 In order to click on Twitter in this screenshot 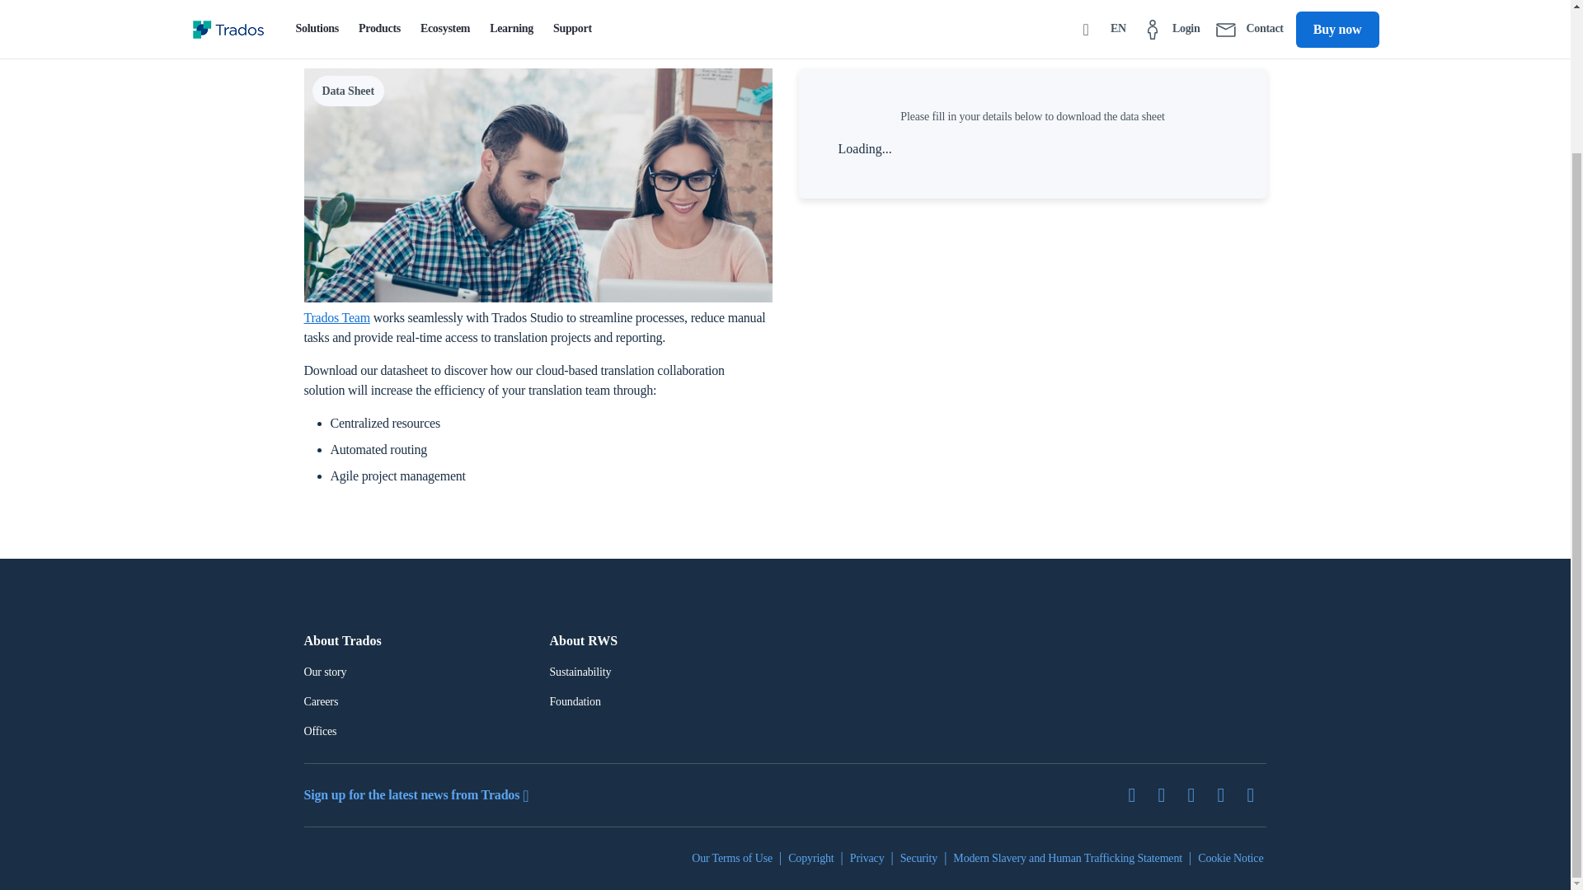, I will do `click(1138, 794)`.